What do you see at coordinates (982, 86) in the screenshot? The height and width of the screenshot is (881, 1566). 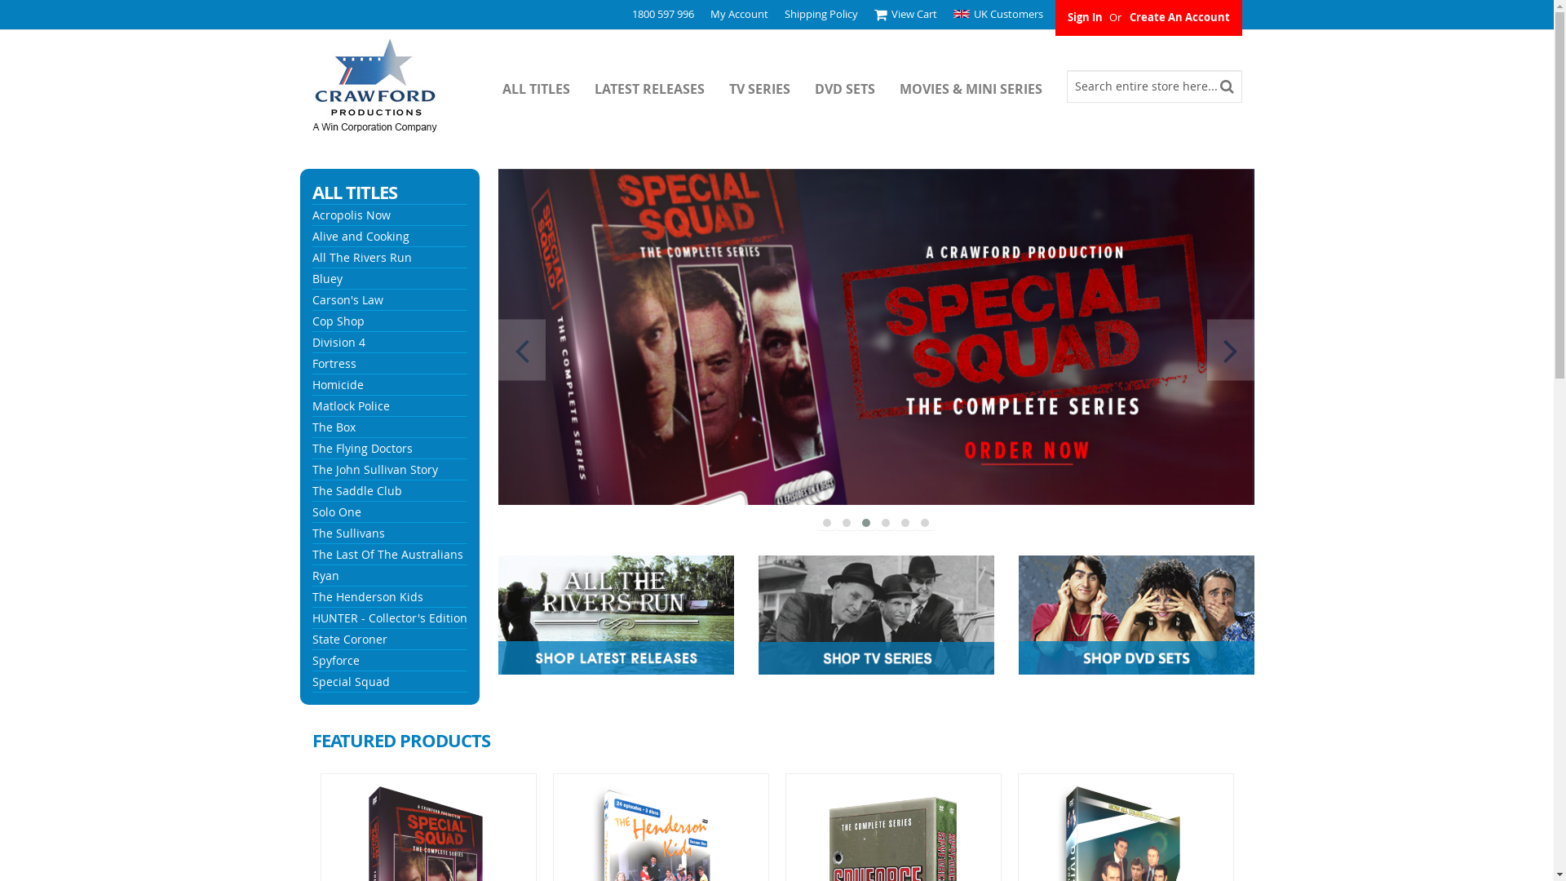 I see `MOVIES & MINI SERIES` at bounding box center [982, 86].